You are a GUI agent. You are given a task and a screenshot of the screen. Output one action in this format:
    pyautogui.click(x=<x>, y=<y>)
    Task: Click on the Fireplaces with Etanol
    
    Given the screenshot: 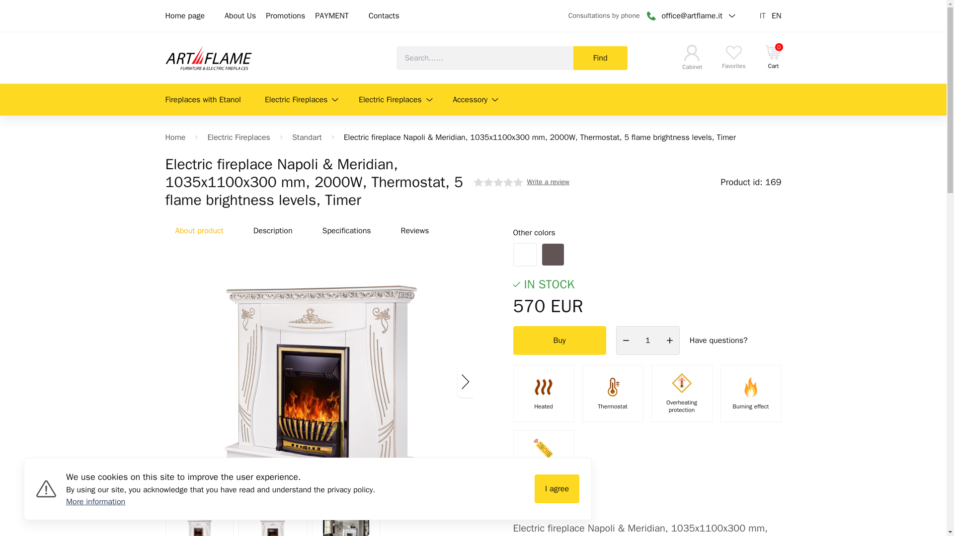 What is the action you would take?
    pyautogui.click(x=205, y=99)
    